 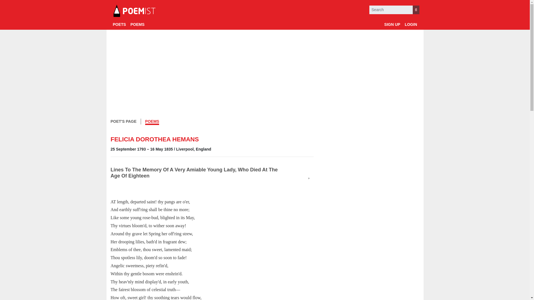 What do you see at coordinates (411, 24) in the screenshot?
I see `LOGIN` at bounding box center [411, 24].